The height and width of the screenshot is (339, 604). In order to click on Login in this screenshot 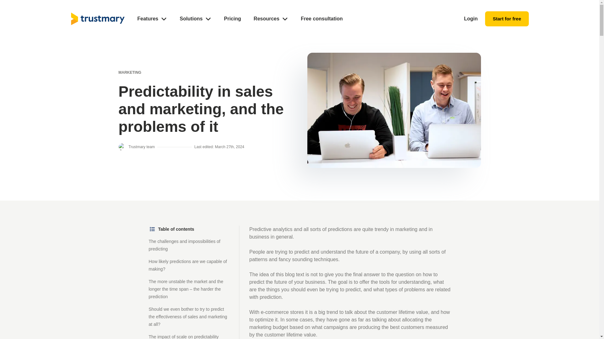, I will do `click(471, 19)`.